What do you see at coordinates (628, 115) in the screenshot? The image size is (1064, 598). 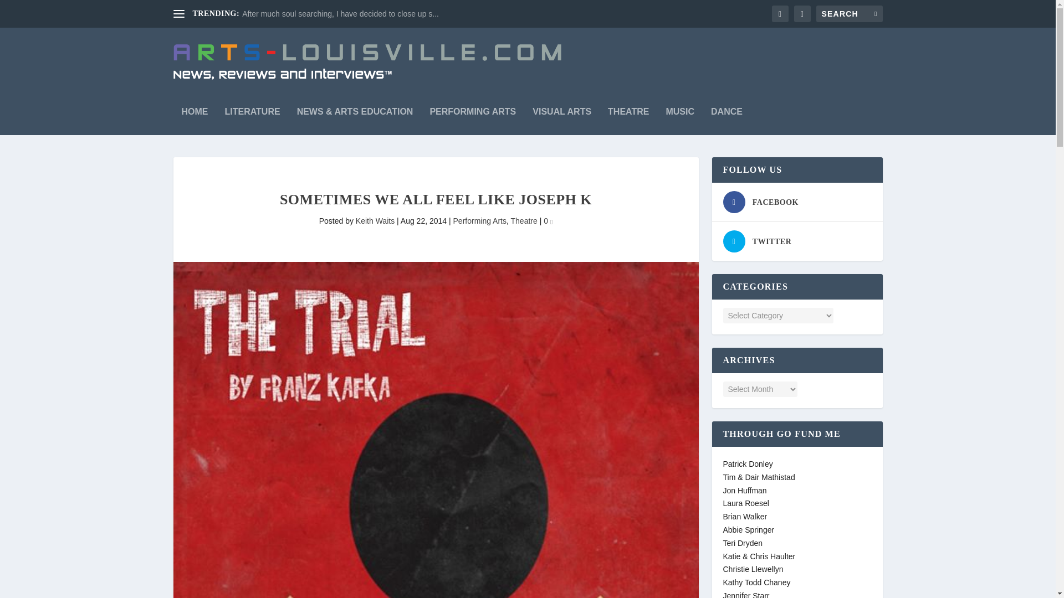 I see `THEATRE` at bounding box center [628, 115].